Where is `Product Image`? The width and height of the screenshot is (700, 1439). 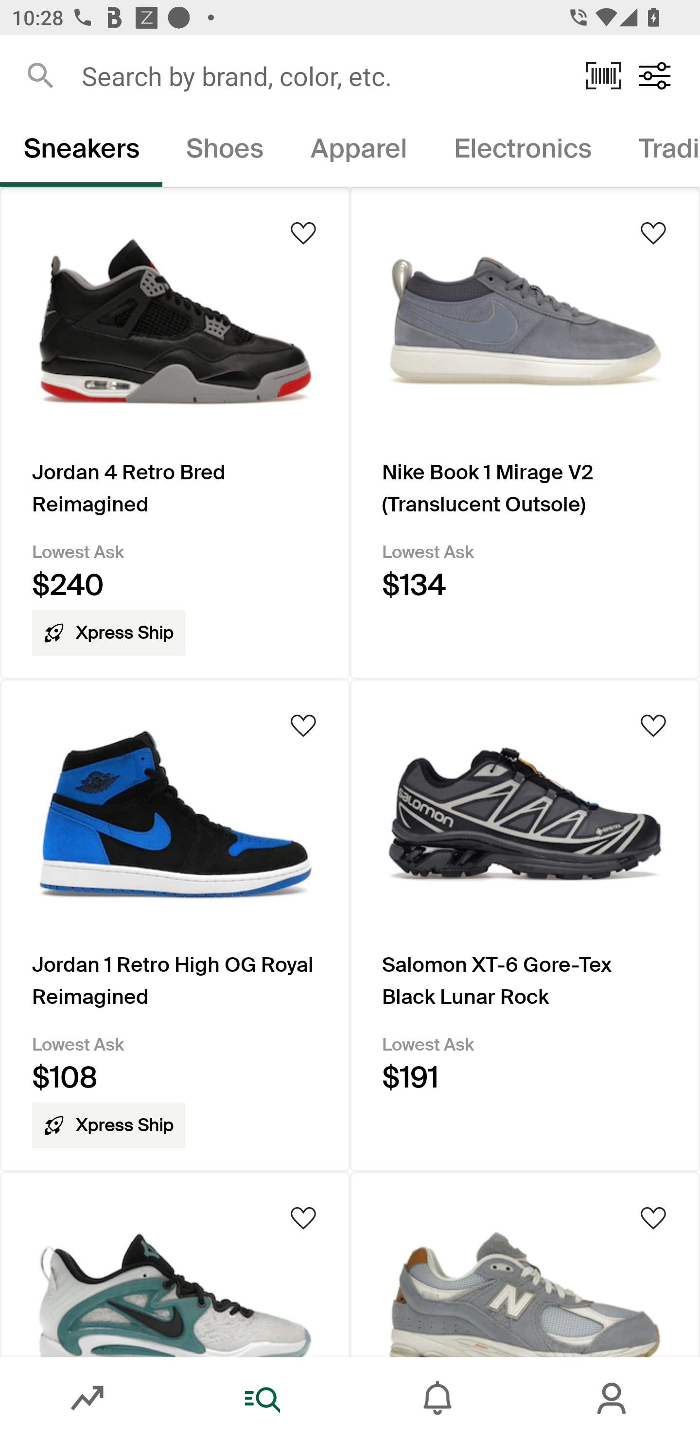
Product Image is located at coordinates (525, 1264).